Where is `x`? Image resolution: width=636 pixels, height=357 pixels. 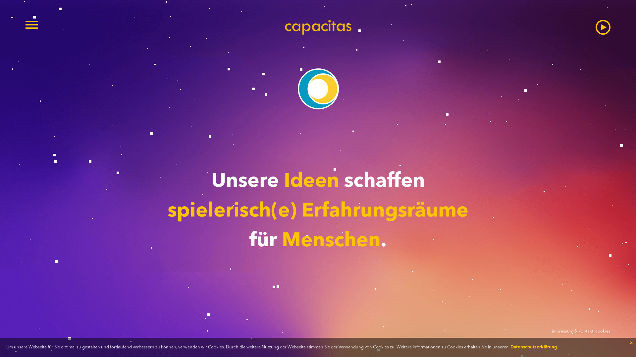 x is located at coordinates (631, 343).